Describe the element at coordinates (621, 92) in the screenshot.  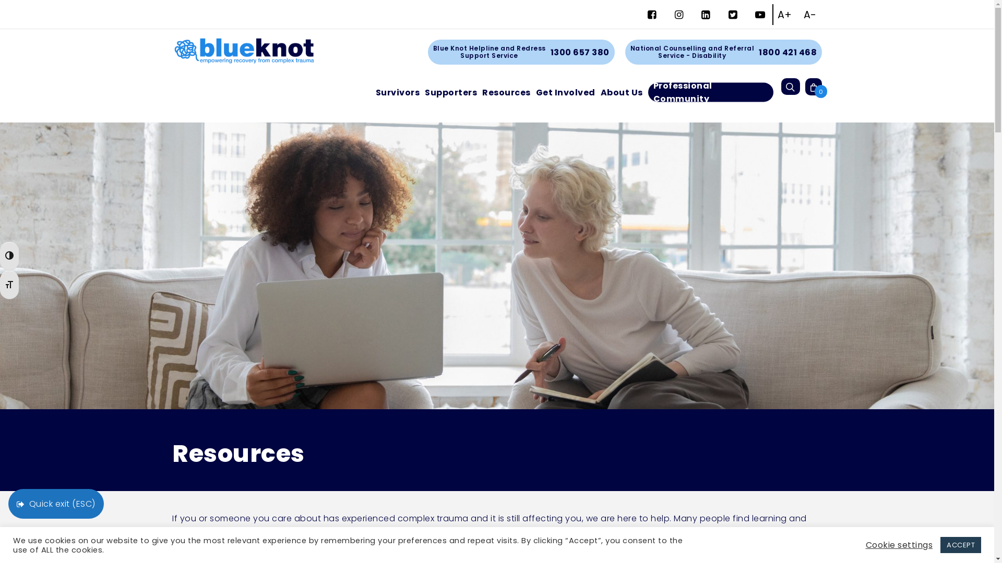
I see `About Us` at that location.